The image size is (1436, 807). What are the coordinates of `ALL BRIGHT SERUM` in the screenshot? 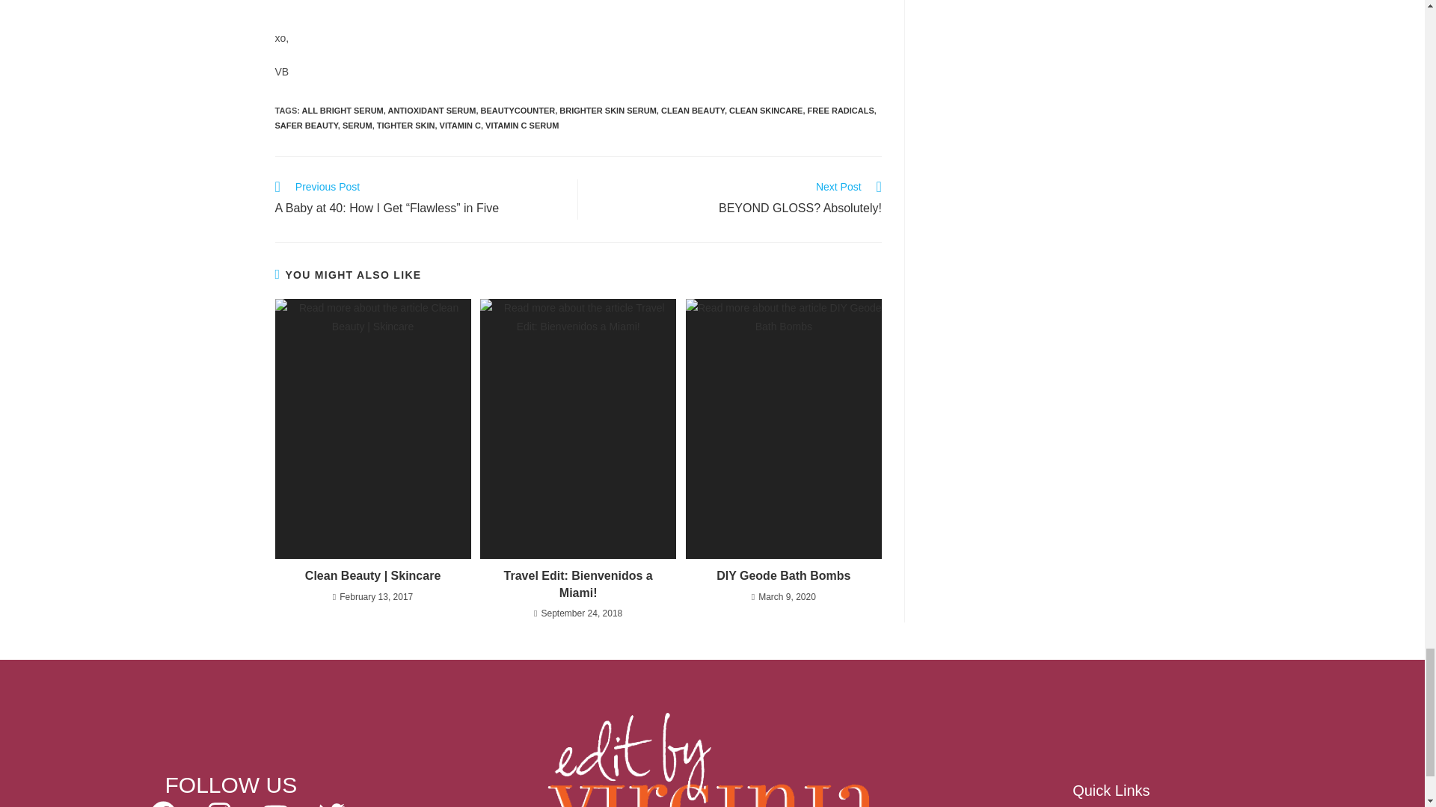 It's located at (693, 111).